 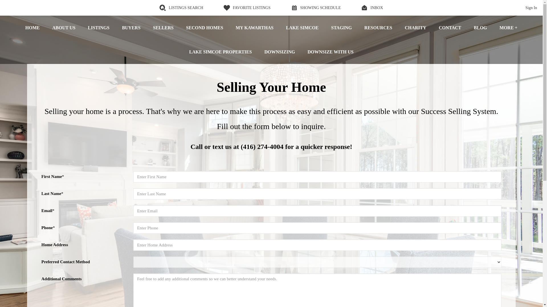 I want to click on Sellers , so click(x=163, y=28).